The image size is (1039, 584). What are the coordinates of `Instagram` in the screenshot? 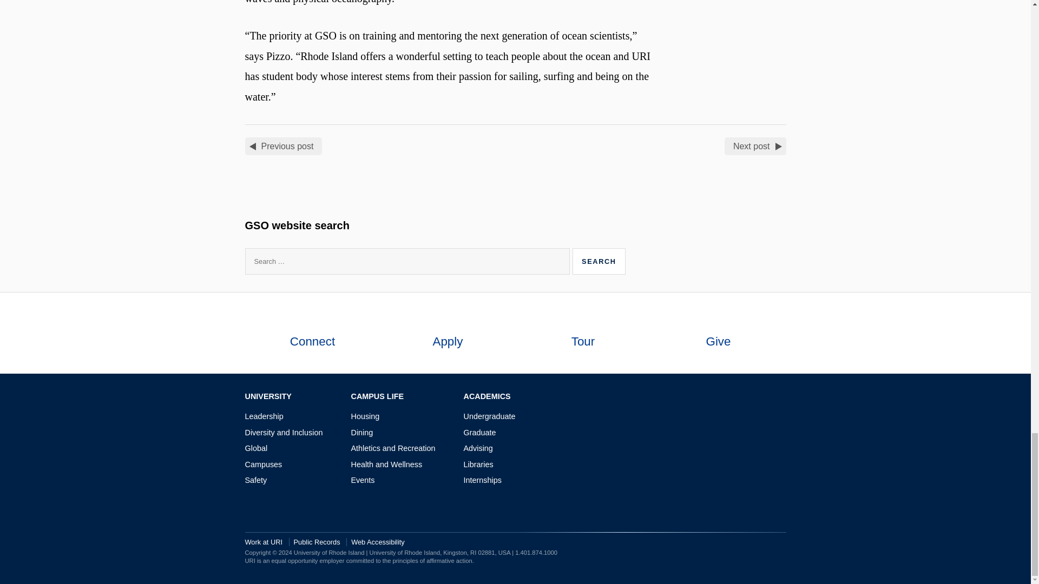 It's located at (748, 397).